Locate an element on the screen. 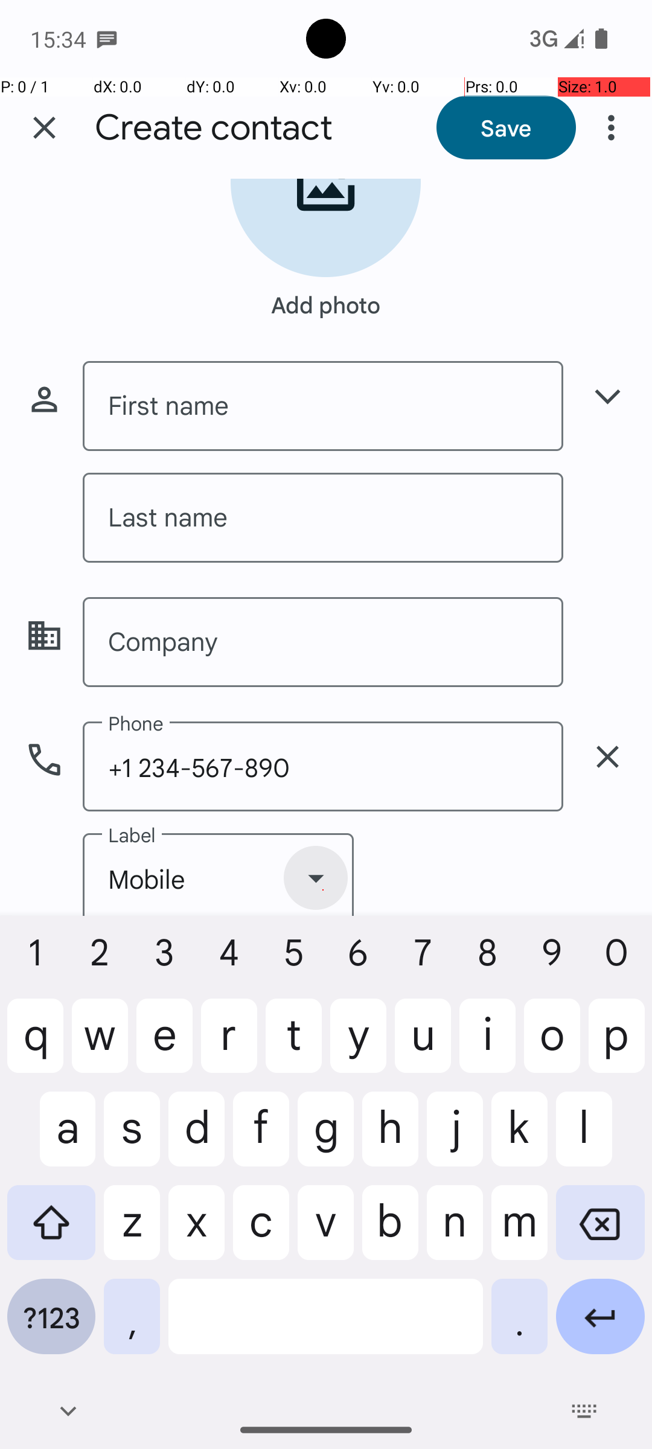 Image resolution: width=652 pixels, height=1449 pixels. h is located at coordinates (390, 1139).